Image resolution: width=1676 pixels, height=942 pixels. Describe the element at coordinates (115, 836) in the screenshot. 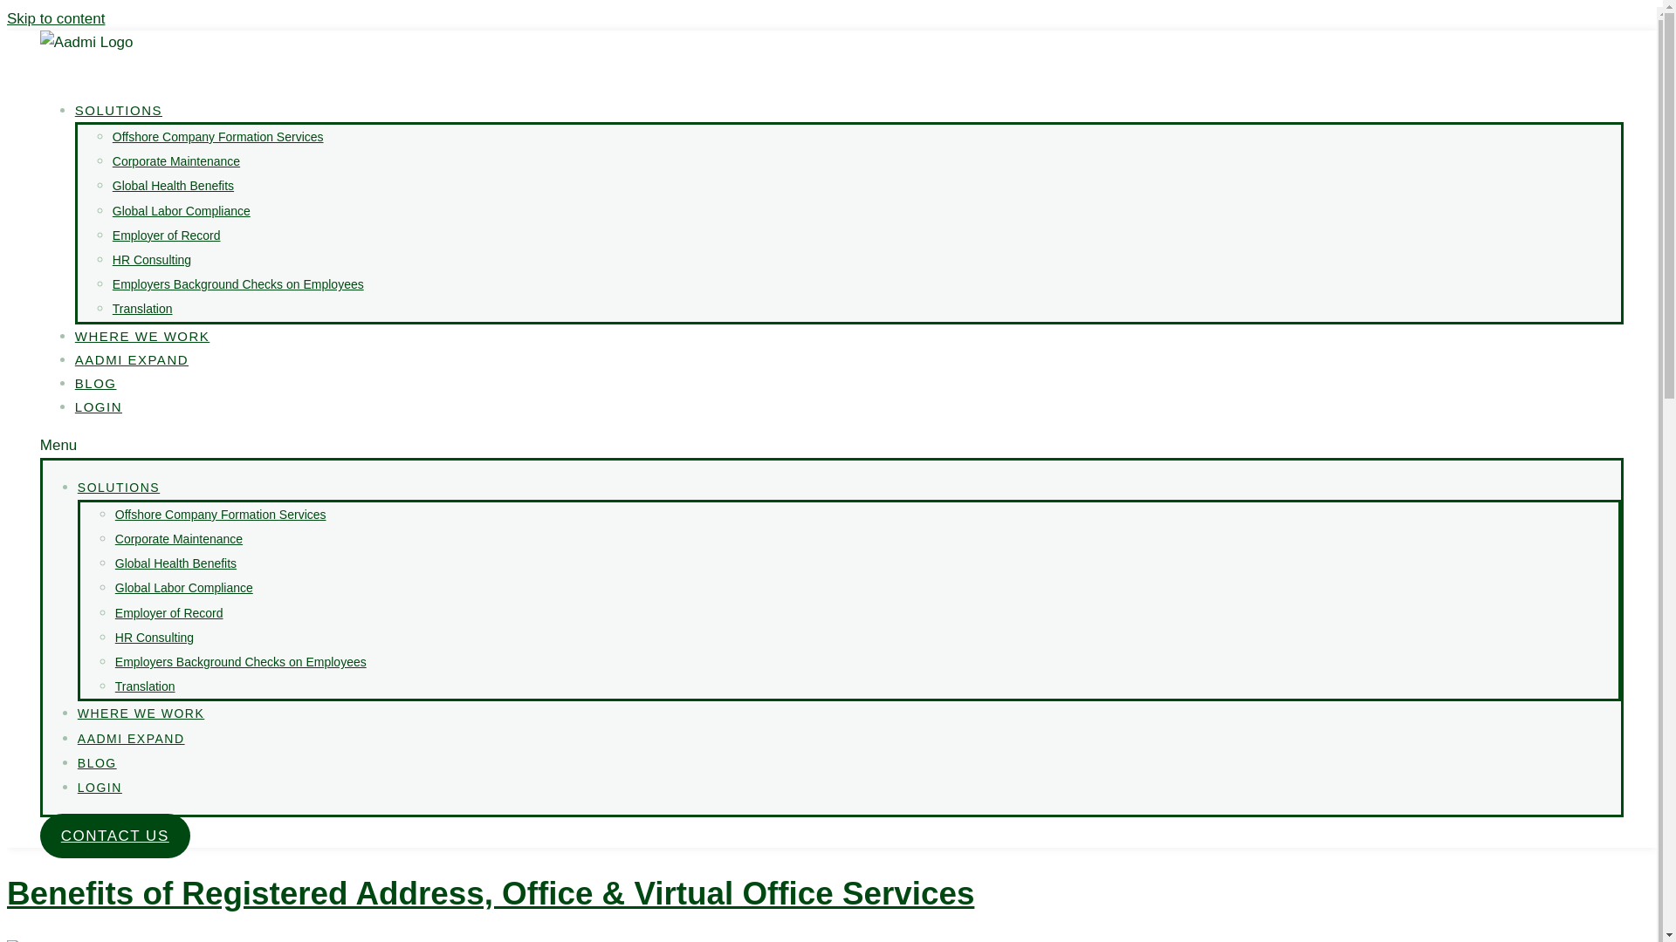

I see `CONTACT US` at that location.